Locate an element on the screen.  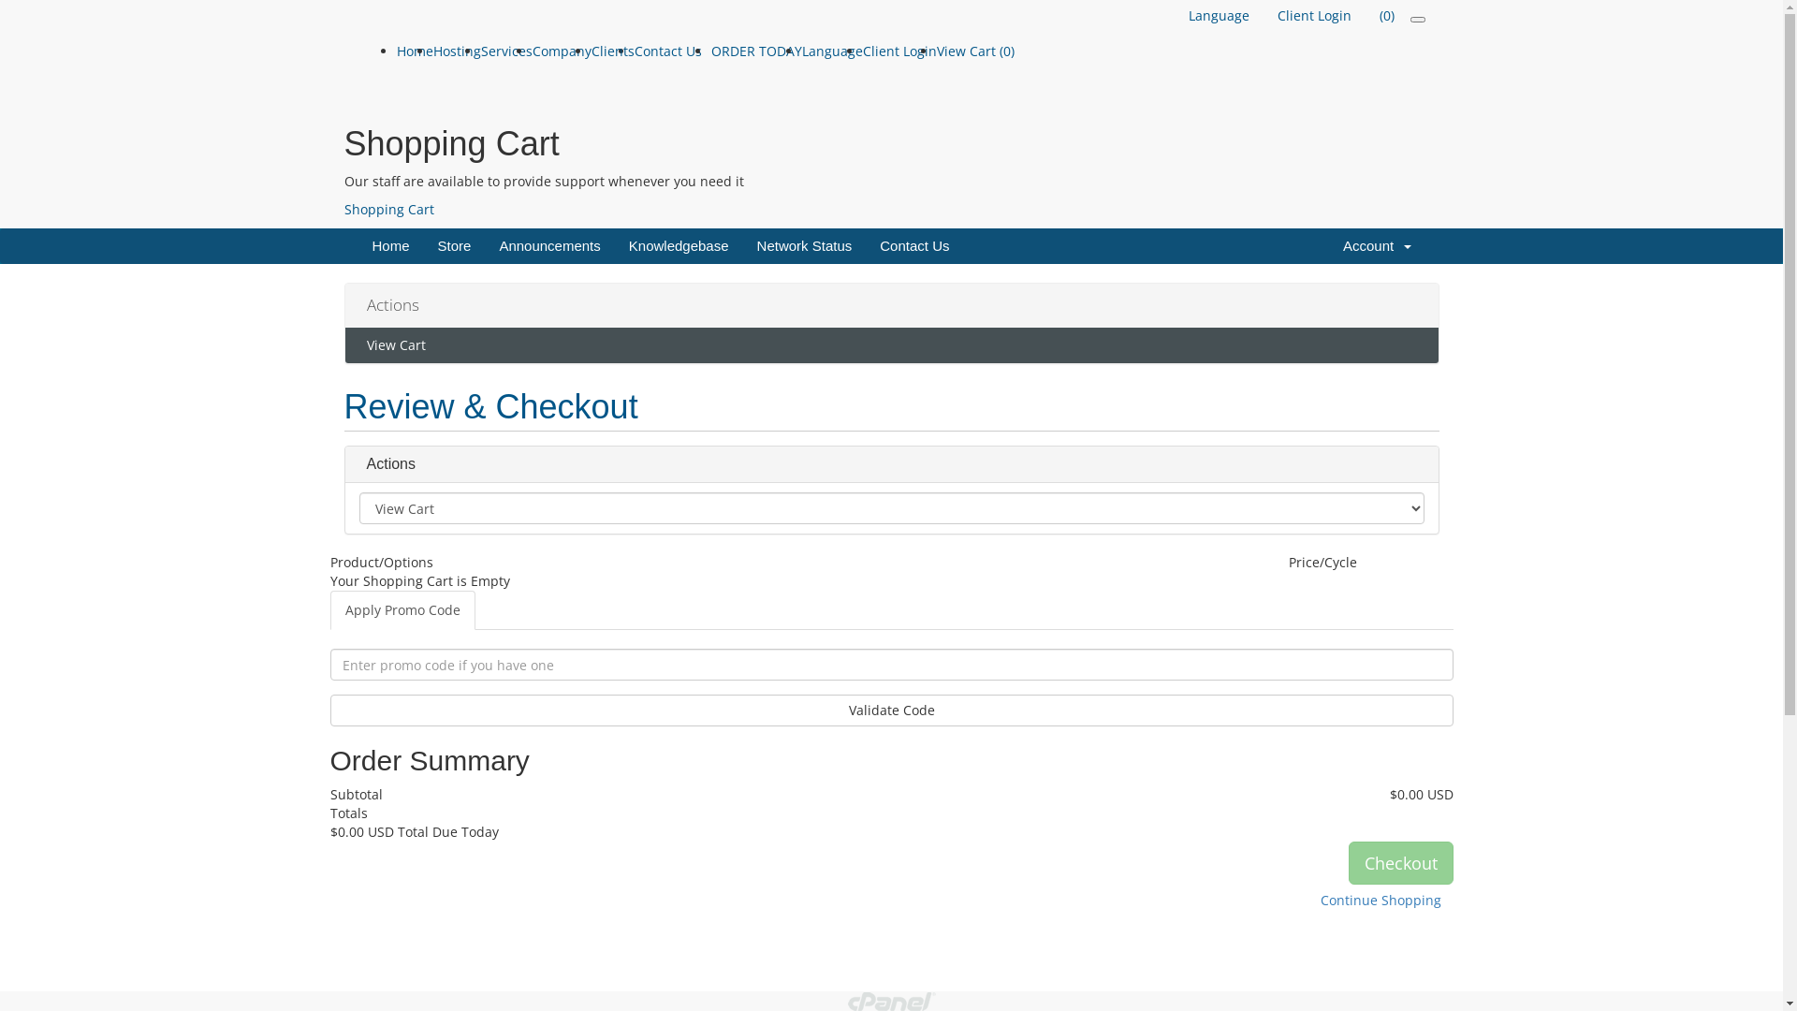
Clients is located at coordinates (613, 51).